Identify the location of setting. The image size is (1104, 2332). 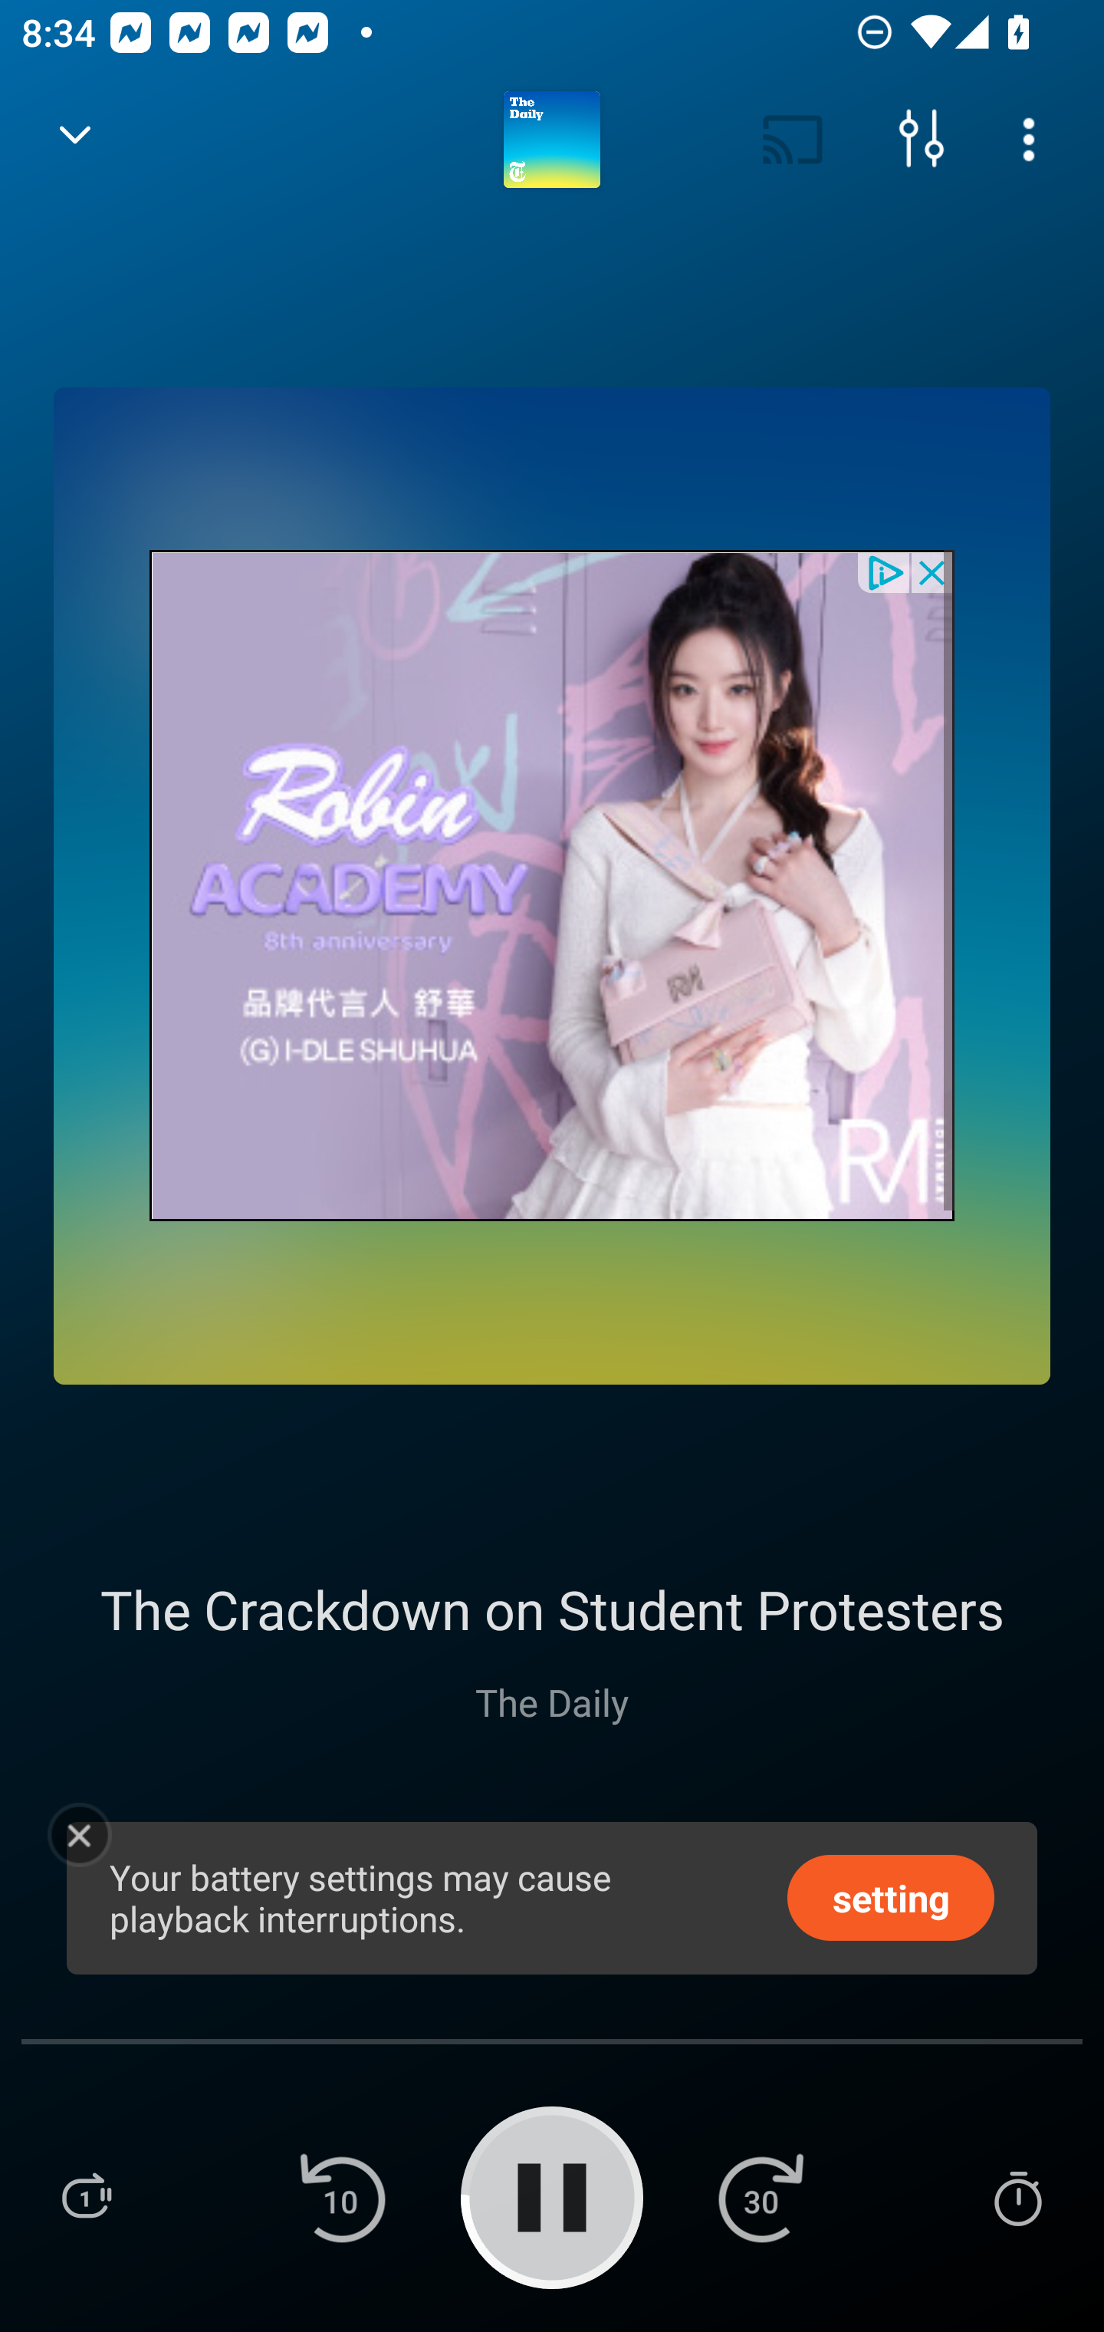
(891, 1896).